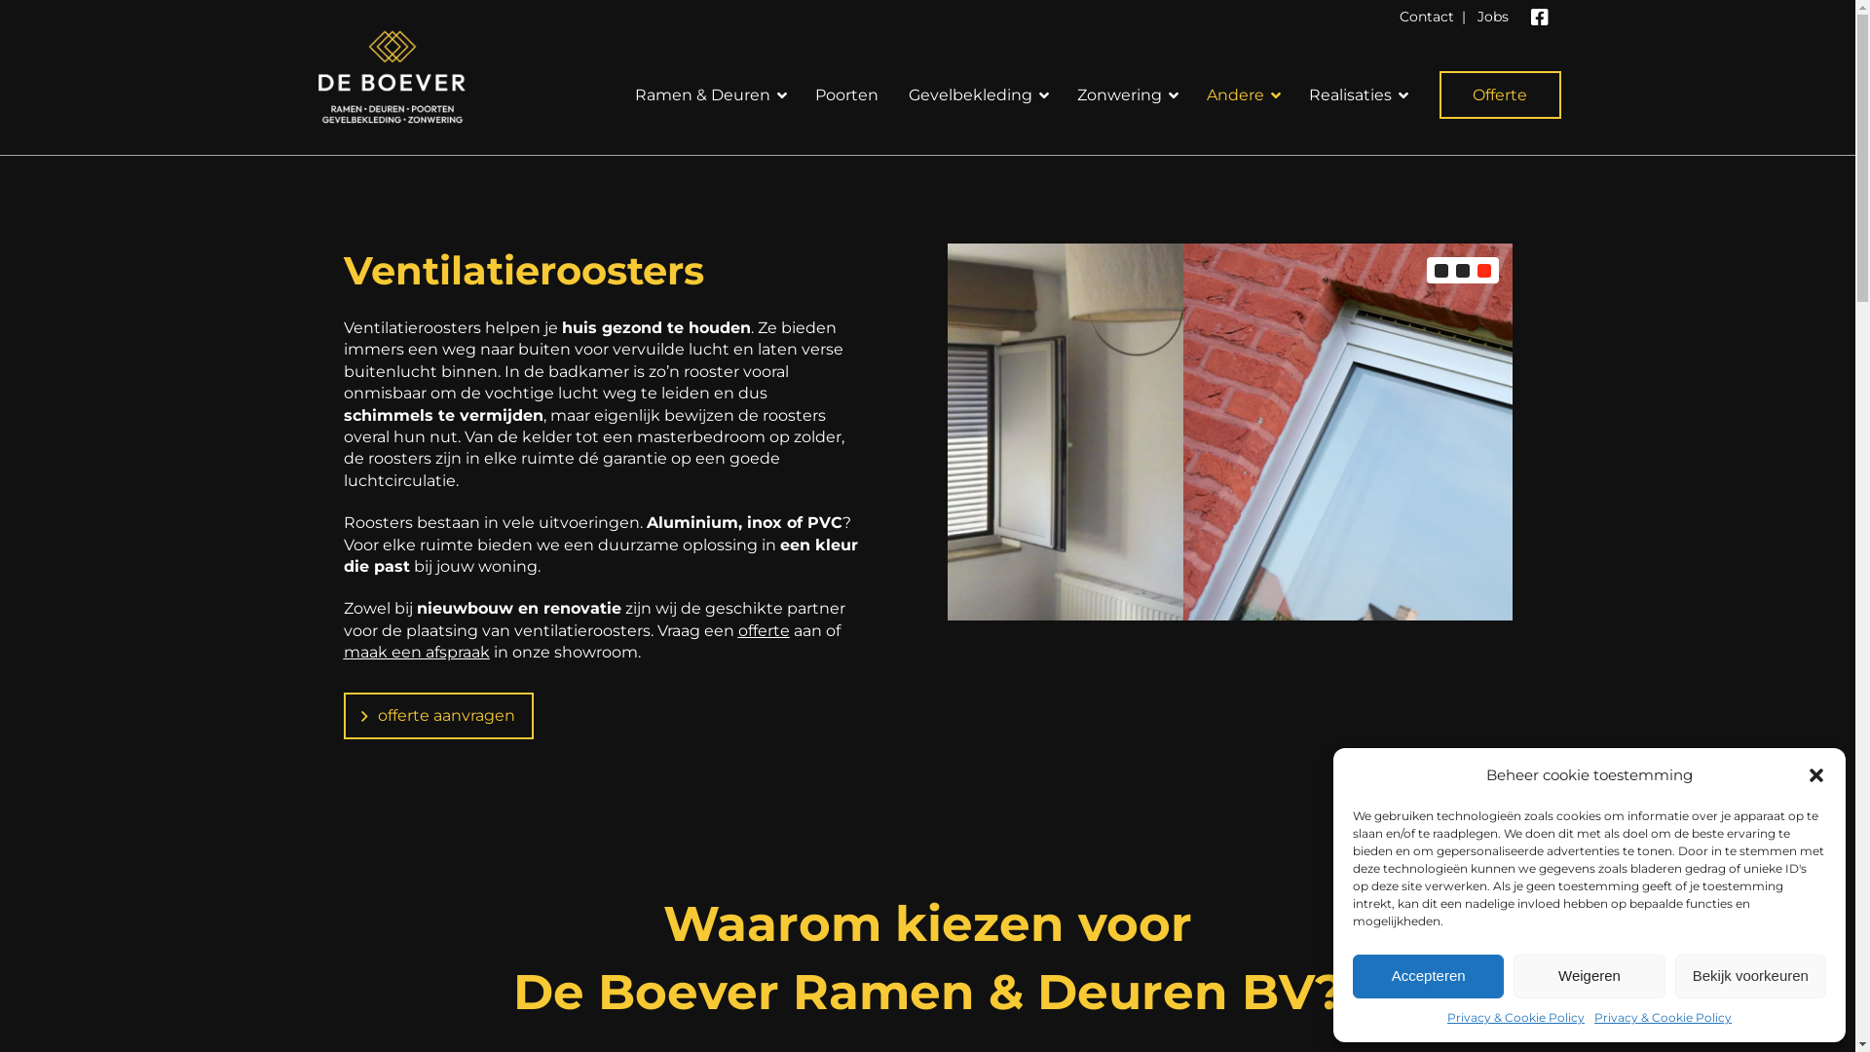 This screenshot has height=1052, width=1870. I want to click on Realisaties, so click(1356, 94).